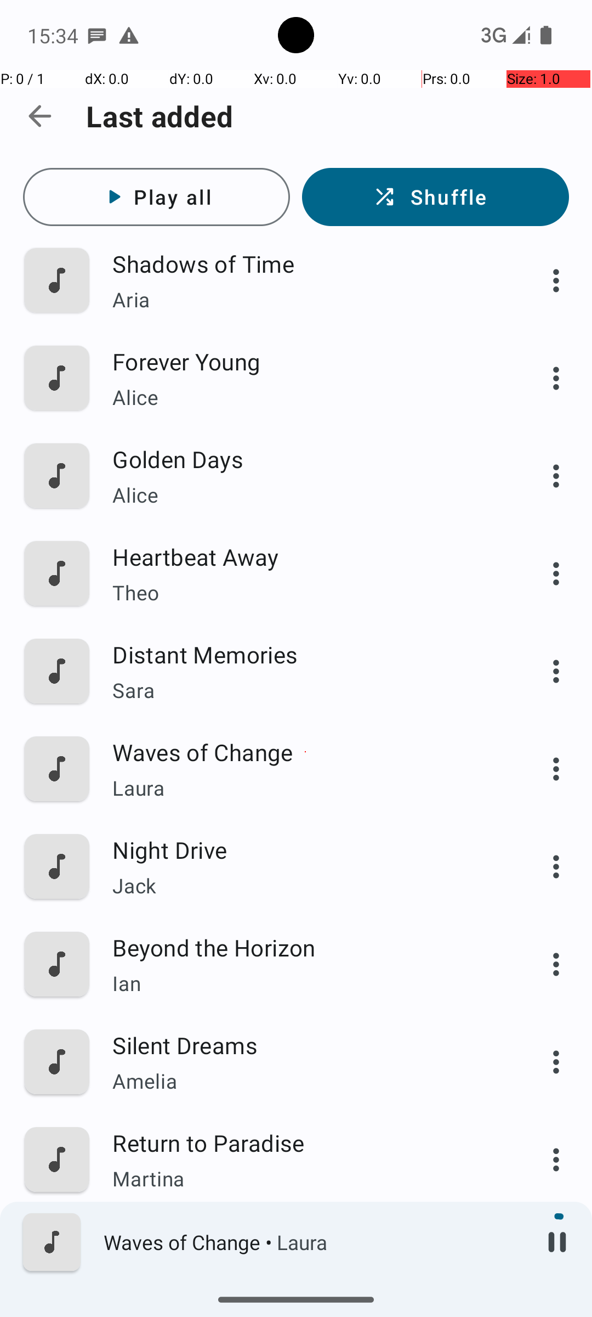 The image size is (592, 1317). What do you see at coordinates (305, 361) in the screenshot?
I see `Forever Young` at bounding box center [305, 361].